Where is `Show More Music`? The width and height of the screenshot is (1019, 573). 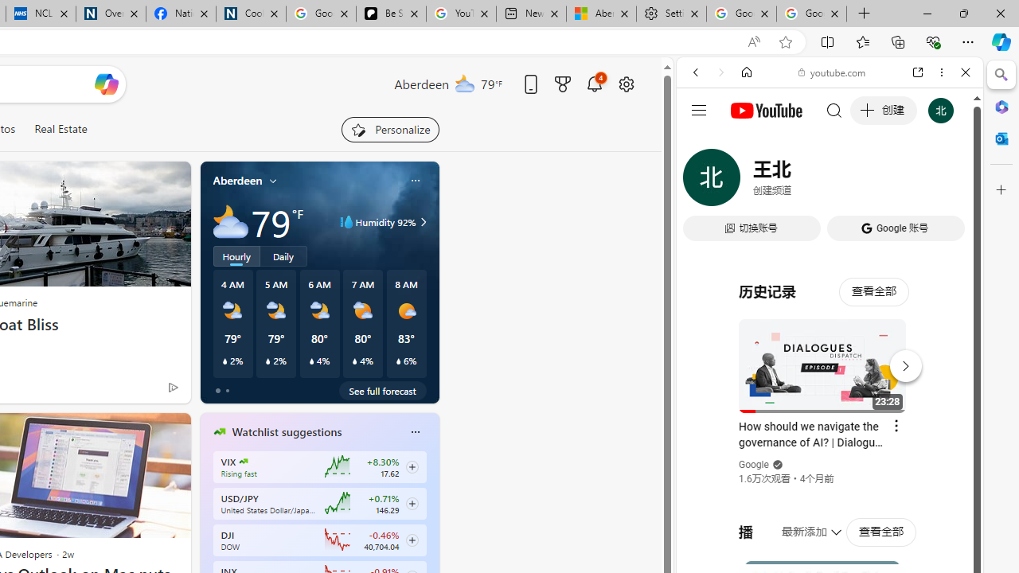
Show More Music is located at coordinates (927, 435).